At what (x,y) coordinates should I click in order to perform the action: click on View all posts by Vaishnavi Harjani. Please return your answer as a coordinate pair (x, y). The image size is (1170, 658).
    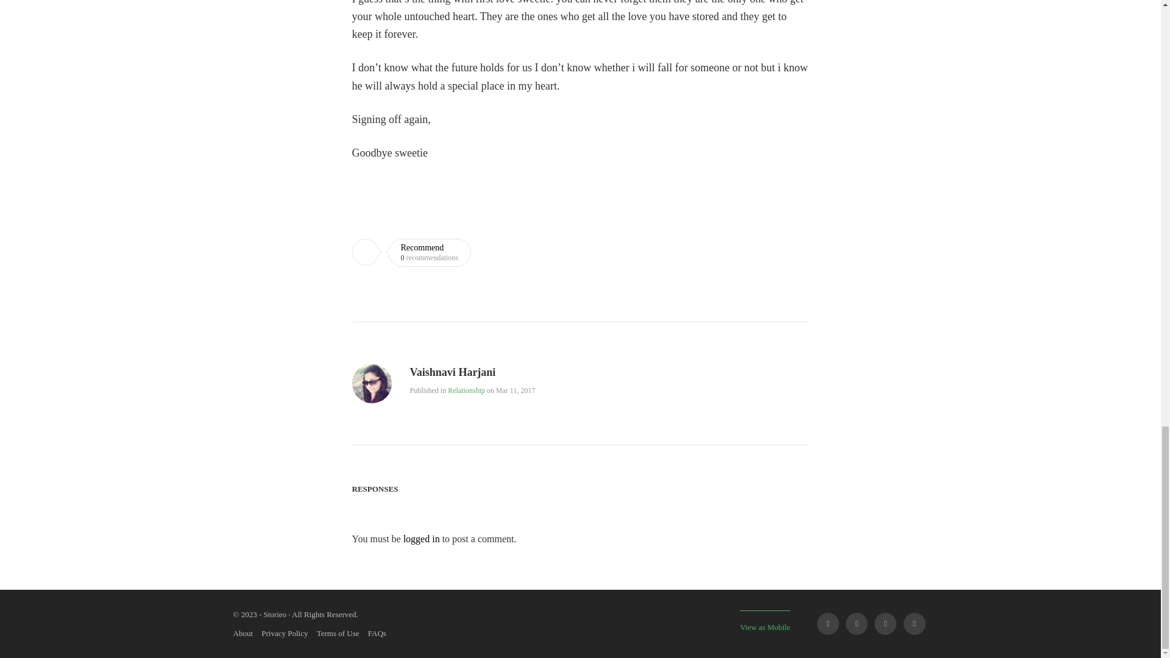
    Looking at the image, I should click on (452, 373).